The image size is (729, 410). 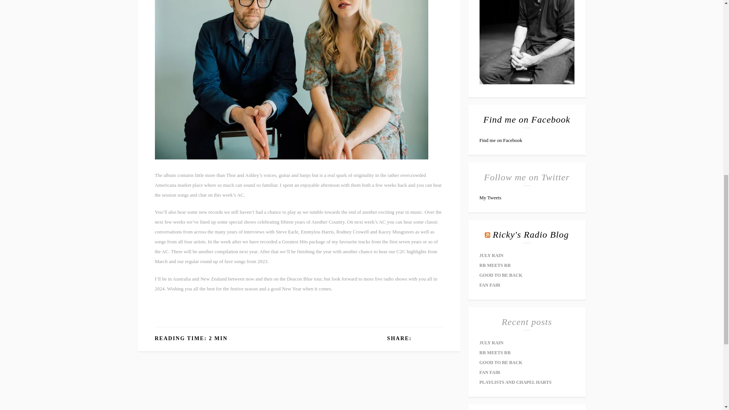 What do you see at coordinates (500, 275) in the screenshot?
I see `GOOD TO BE BACK` at bounding box center [500, 275].